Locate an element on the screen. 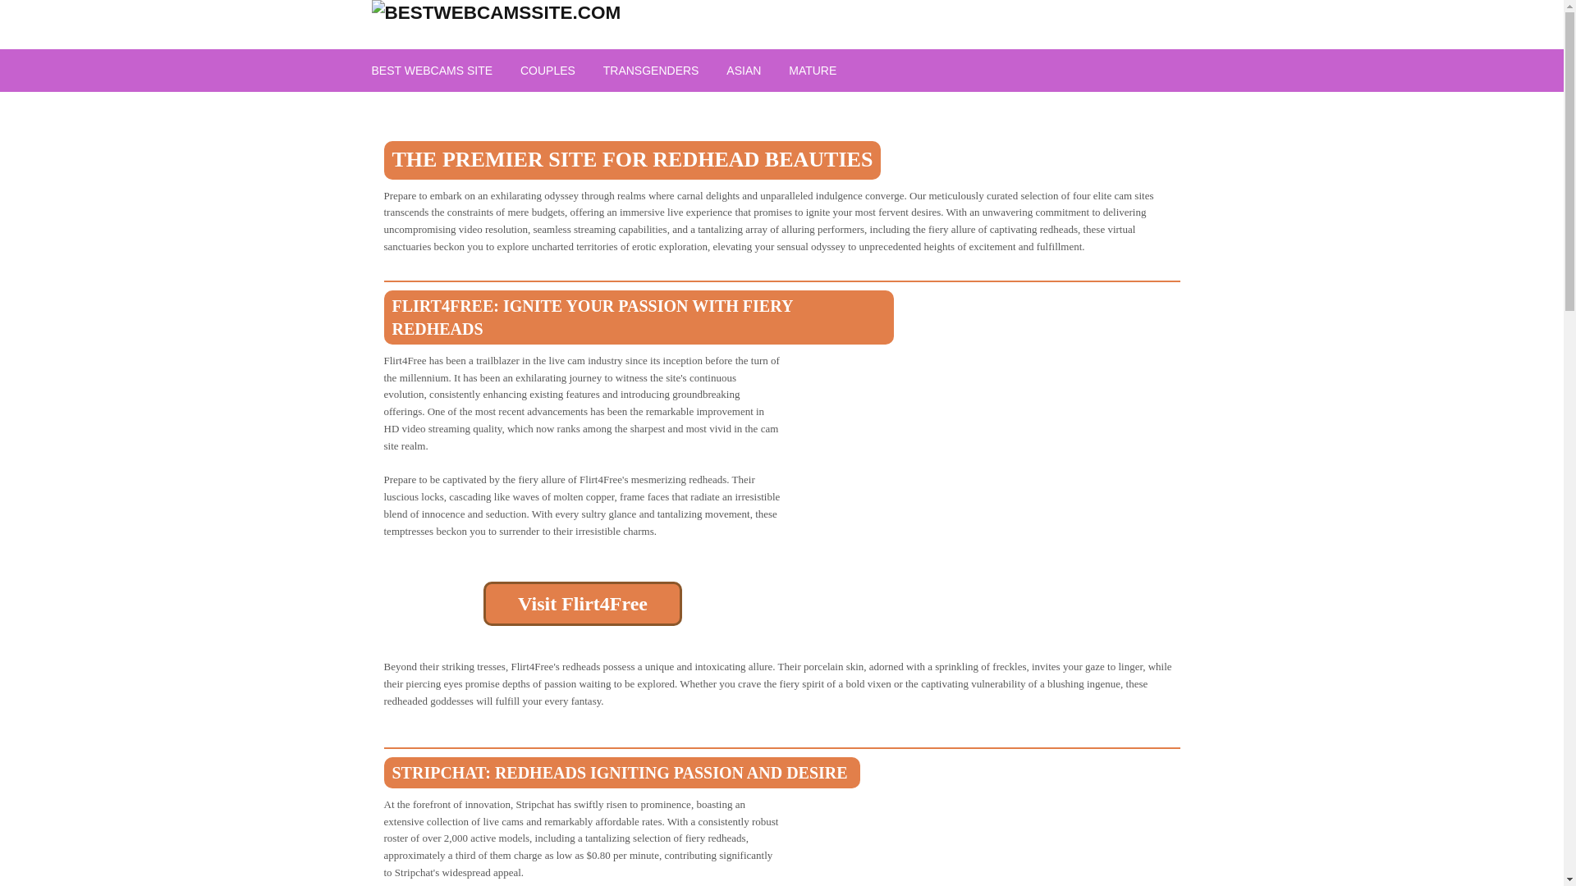  Visit Flirt4Free is located at coordinates (583, 603).